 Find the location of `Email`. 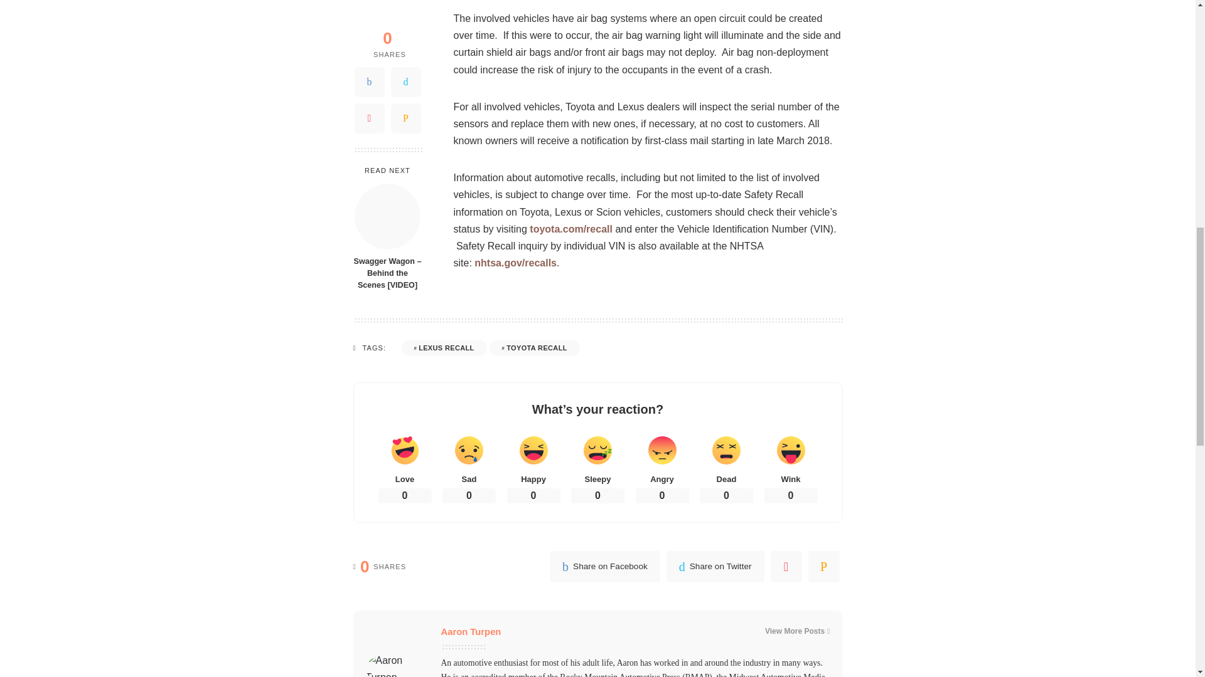

Email is located at coordinates (405, 11).